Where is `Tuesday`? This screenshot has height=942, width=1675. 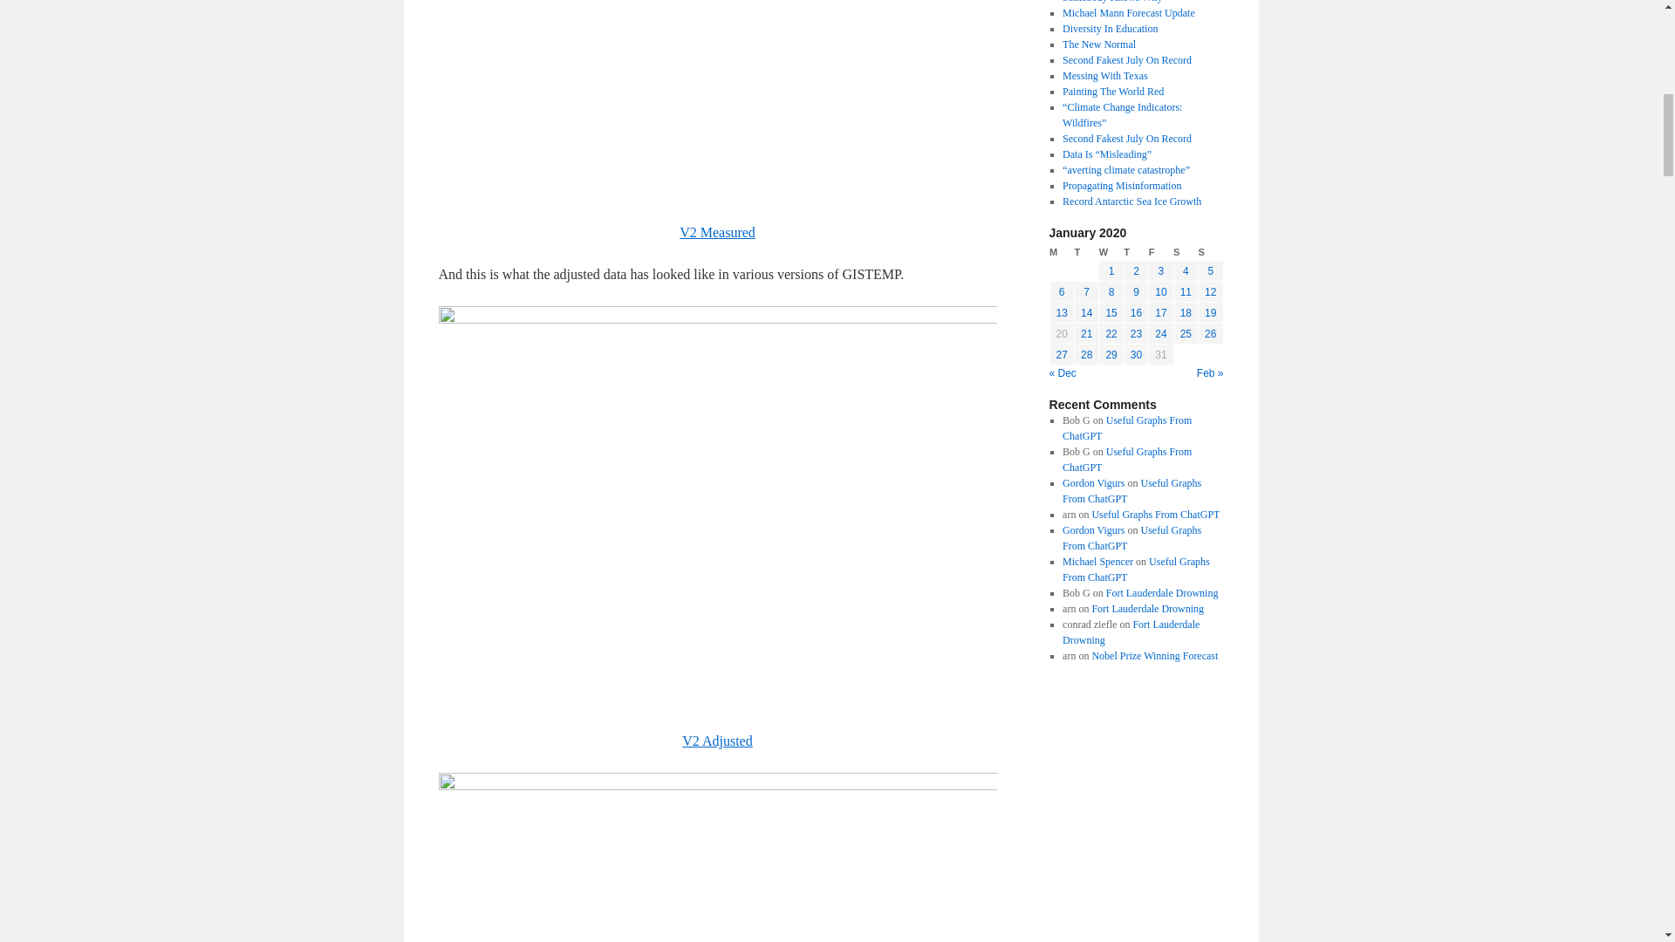
Tuesday is located at coordinates (1085, 252).